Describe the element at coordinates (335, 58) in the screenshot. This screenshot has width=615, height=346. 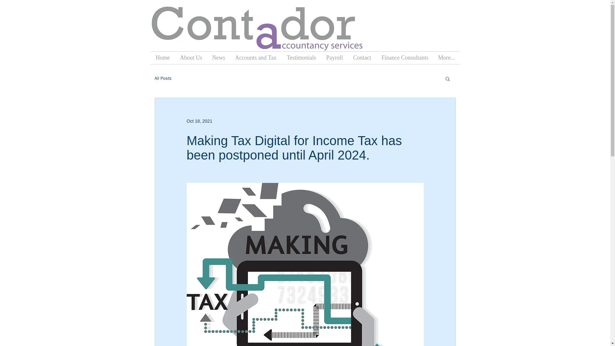
I see `Payroll` at that location.